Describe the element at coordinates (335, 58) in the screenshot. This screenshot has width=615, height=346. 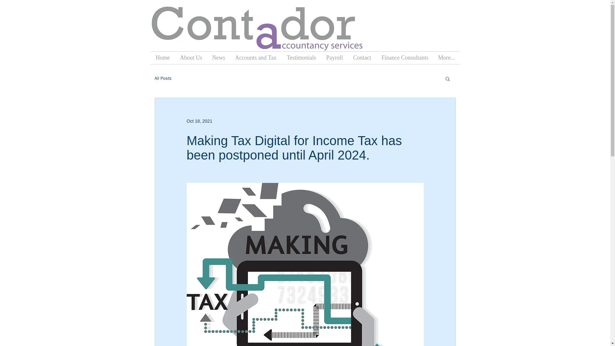
I see `Payroll` at that location.